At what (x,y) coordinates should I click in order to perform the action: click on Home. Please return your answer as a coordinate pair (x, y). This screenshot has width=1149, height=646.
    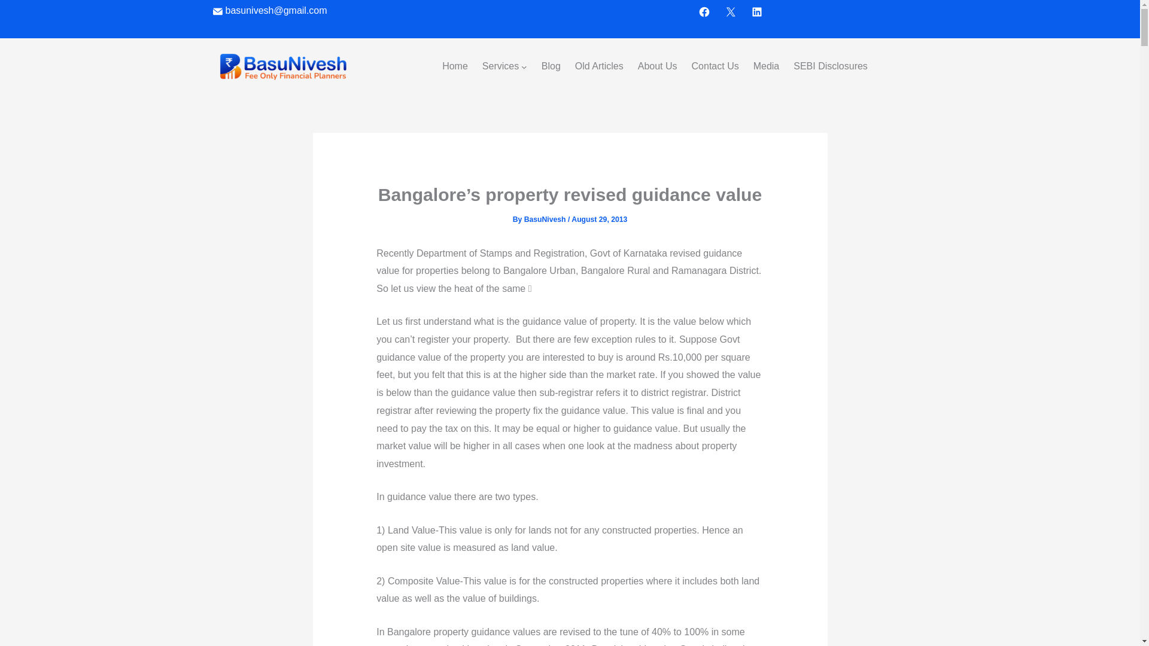
    Looking at the image, I should click on (455, 66).